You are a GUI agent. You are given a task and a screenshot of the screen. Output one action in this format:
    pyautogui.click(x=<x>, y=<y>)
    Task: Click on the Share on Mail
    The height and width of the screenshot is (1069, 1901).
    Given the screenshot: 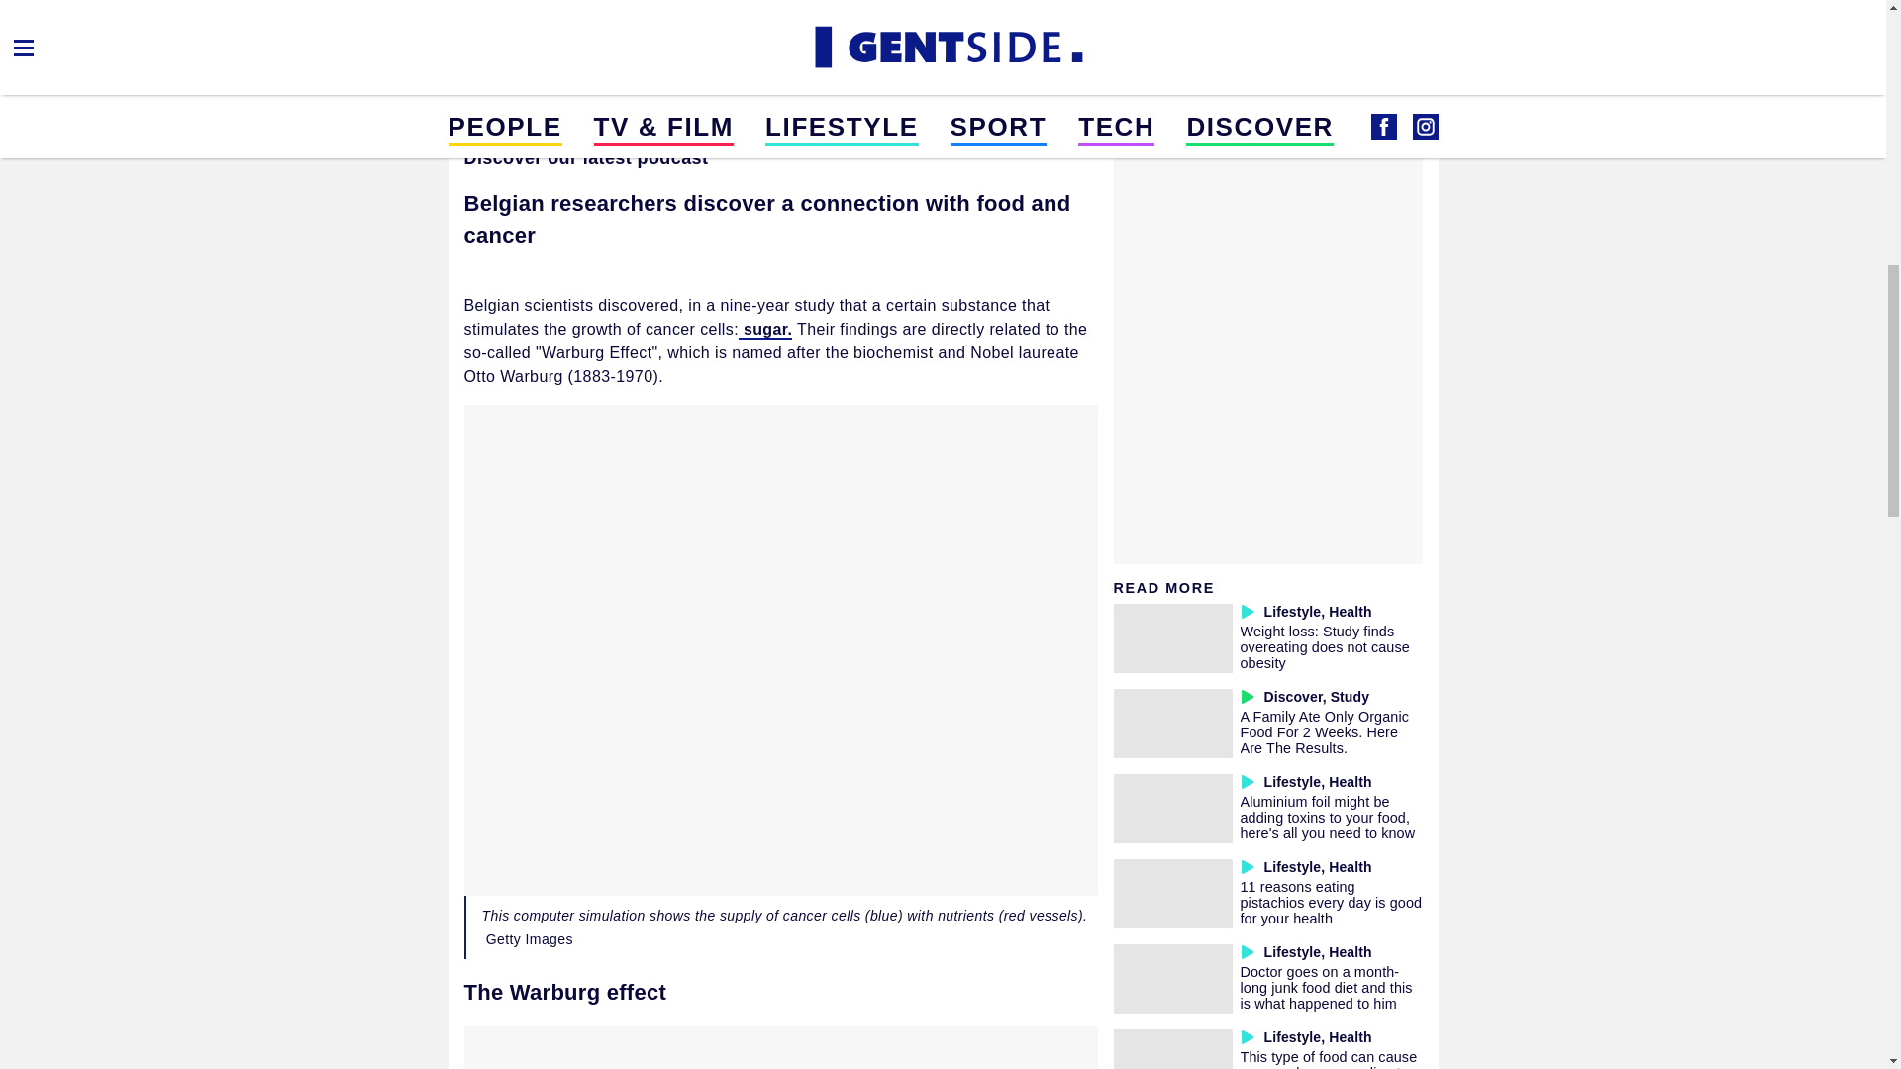 What is the action you would take?
    pyautogui.click(x=543, y=28)
    